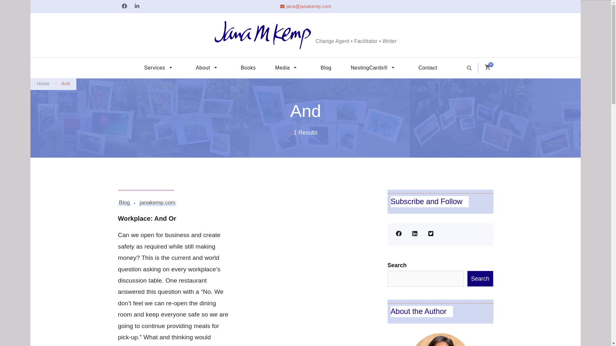 This screenshot has width=616, height=346. What do you see at coordinates (248, 68) in the screenshot?
I see `Books` at bounding box center [248, 68].